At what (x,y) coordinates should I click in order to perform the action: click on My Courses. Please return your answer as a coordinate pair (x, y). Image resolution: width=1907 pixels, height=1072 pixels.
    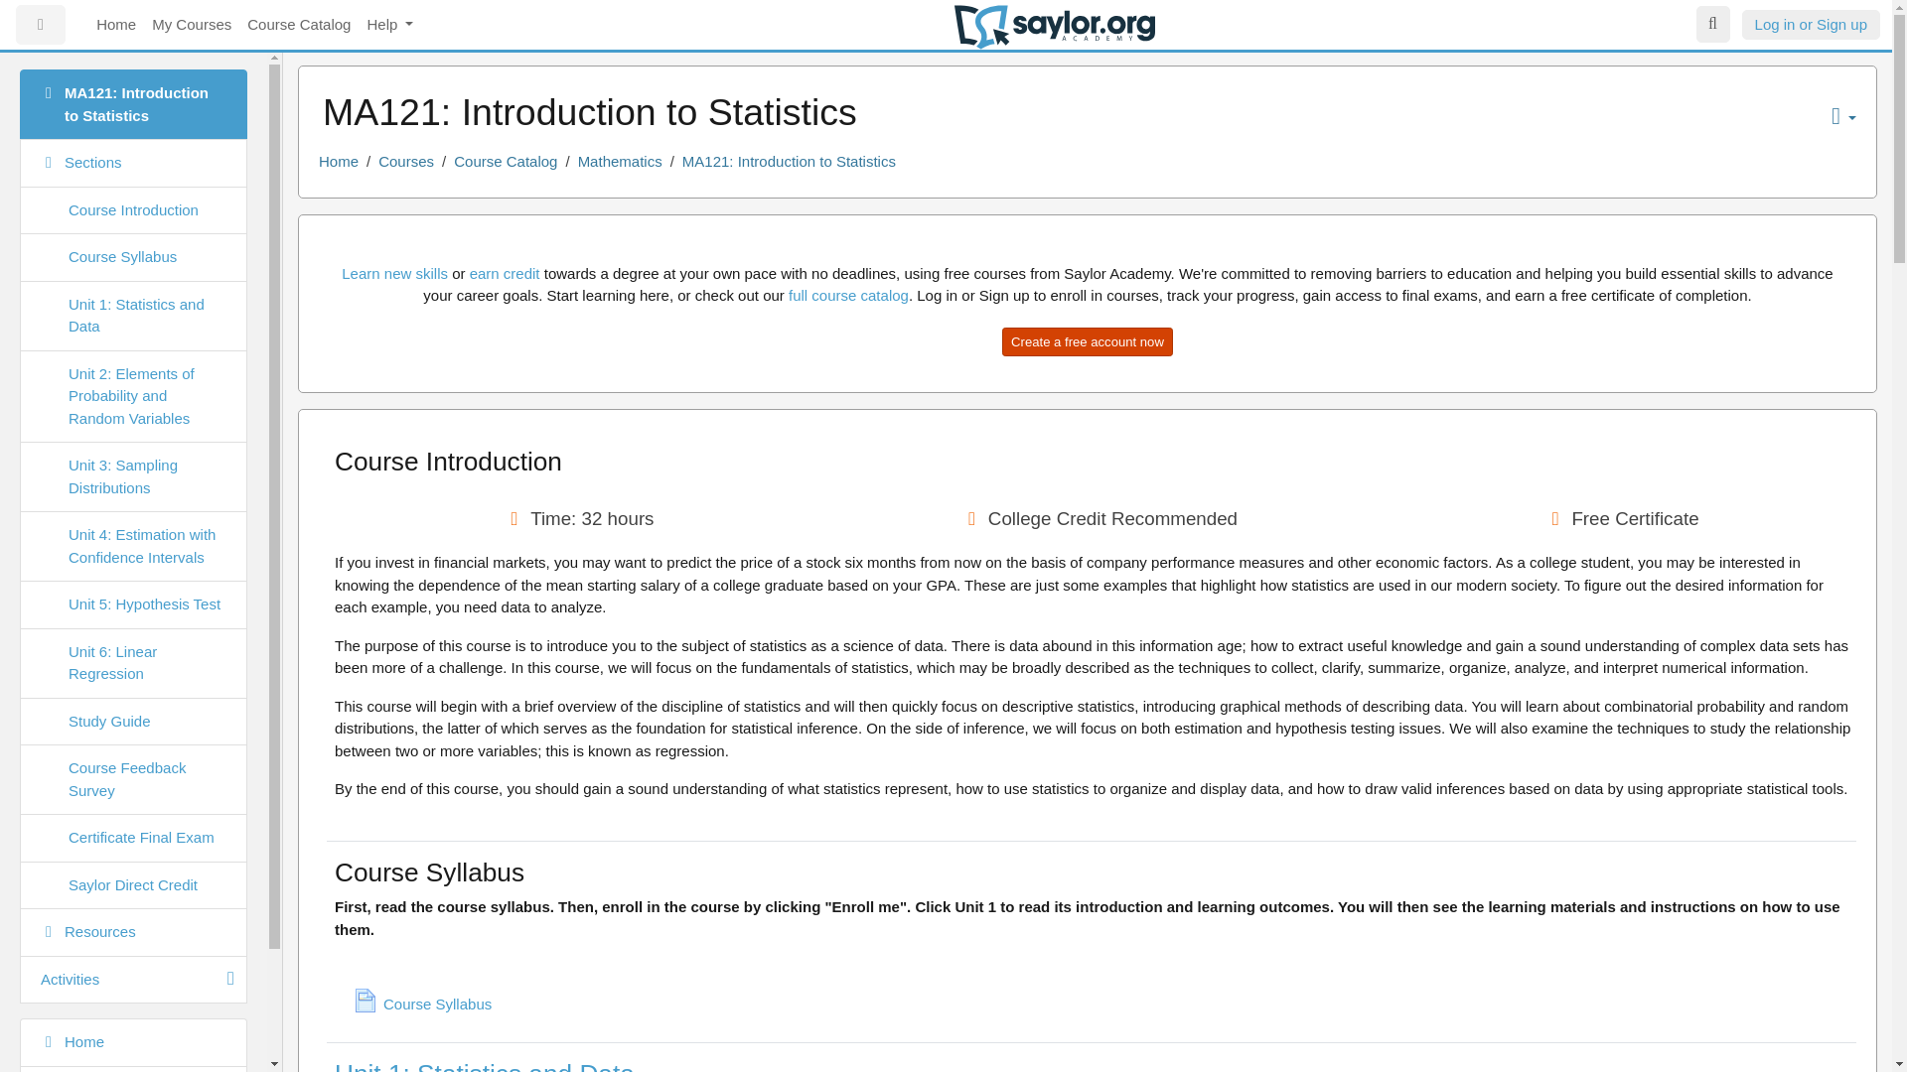
    Looking at the image, I should click on (192, 26).